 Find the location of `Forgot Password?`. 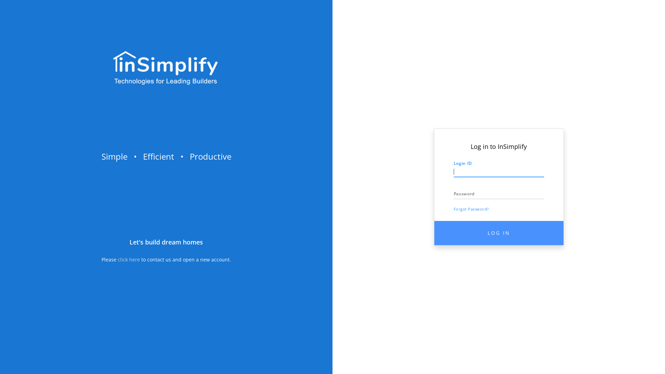

Forgot Password? is located at coordinates (471, 209).